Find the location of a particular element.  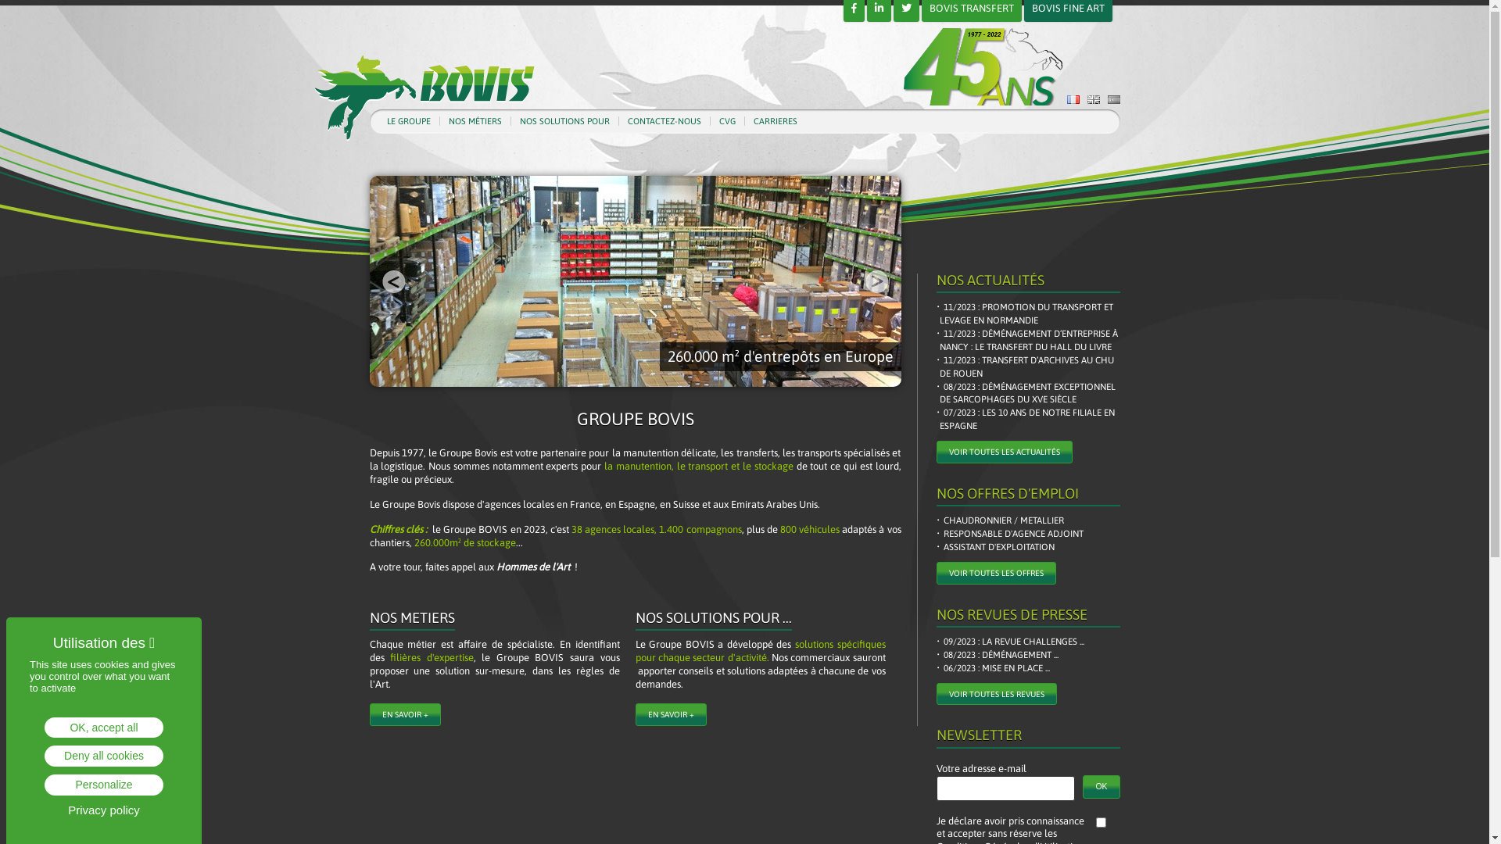

fr is located at coordinates (1073, 100).